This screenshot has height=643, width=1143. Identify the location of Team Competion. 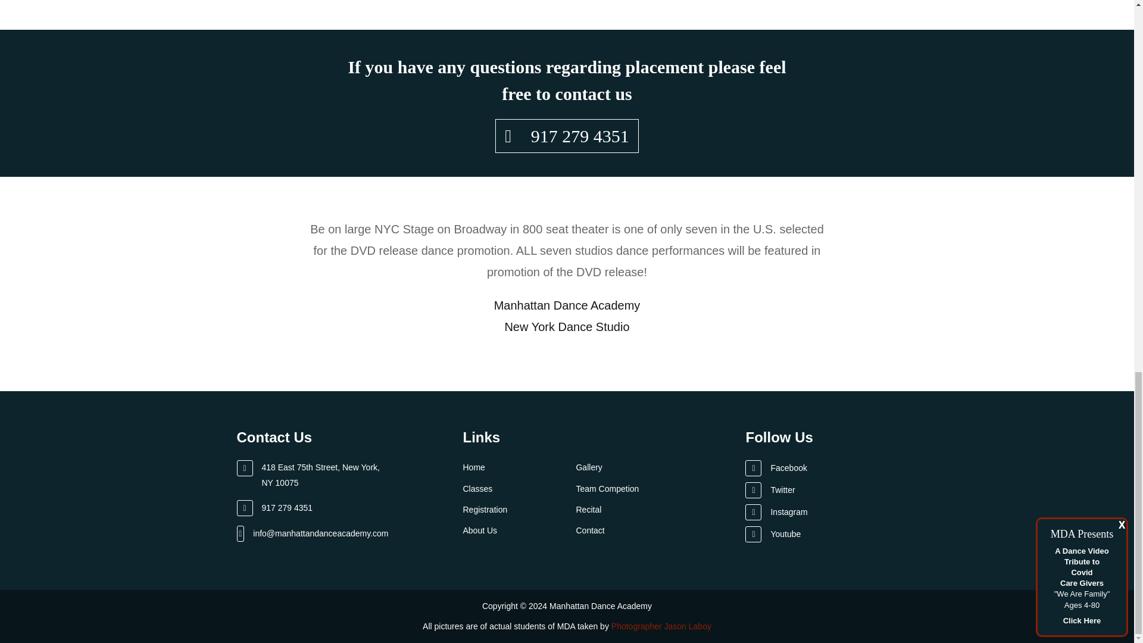
(607, 489).